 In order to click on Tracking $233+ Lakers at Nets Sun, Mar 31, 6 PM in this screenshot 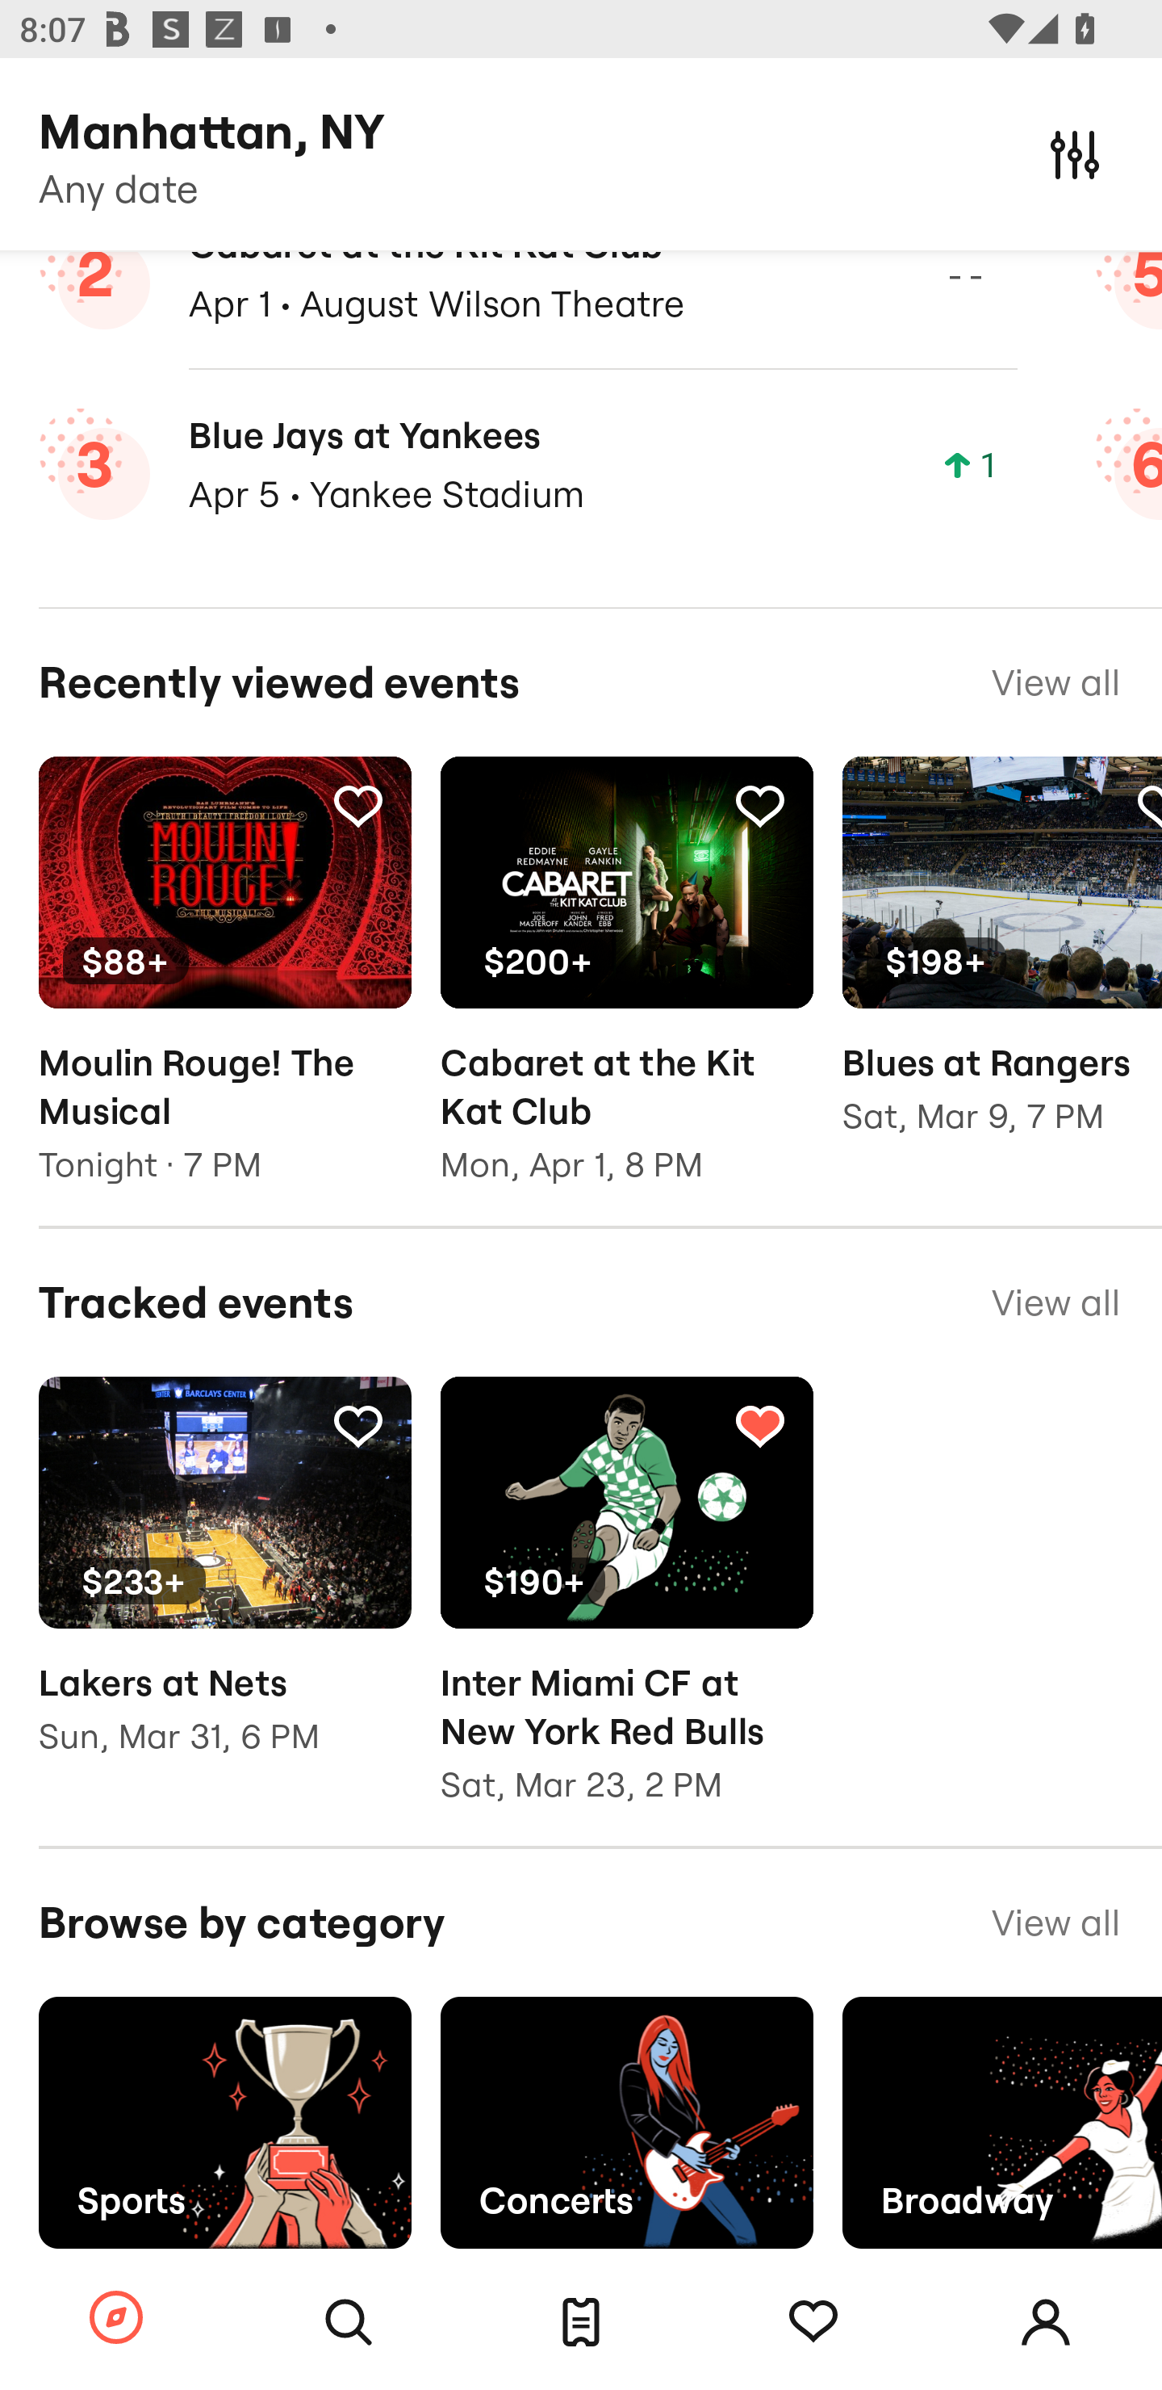, I will do `click(224, 1585)`.